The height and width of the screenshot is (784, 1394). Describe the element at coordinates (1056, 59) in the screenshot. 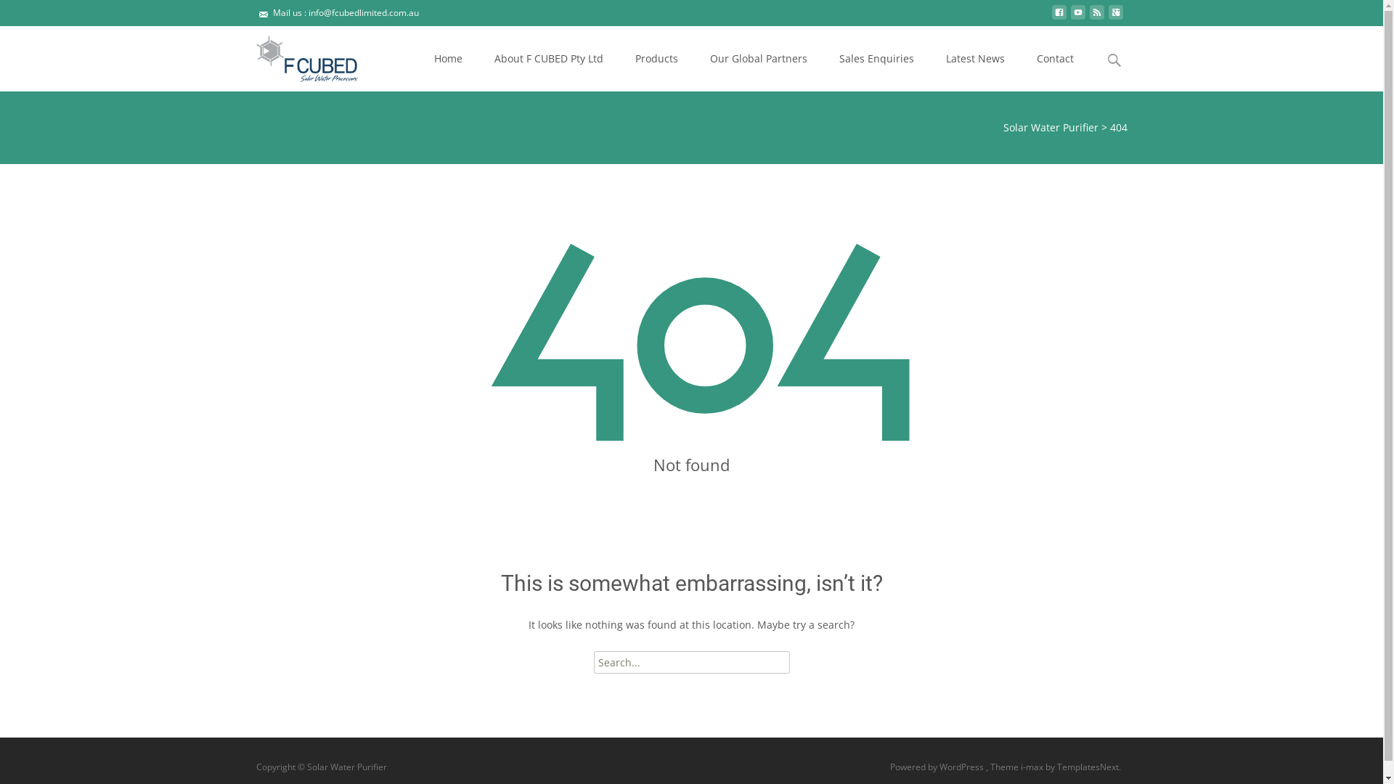

I see `Contact` at that location.